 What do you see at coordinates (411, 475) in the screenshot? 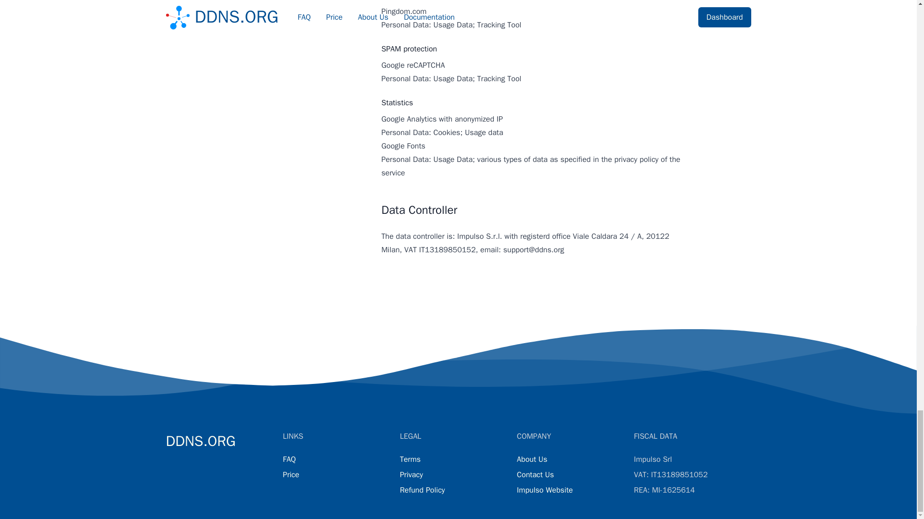
I see `Privacy` at bounding box center [411, 475].